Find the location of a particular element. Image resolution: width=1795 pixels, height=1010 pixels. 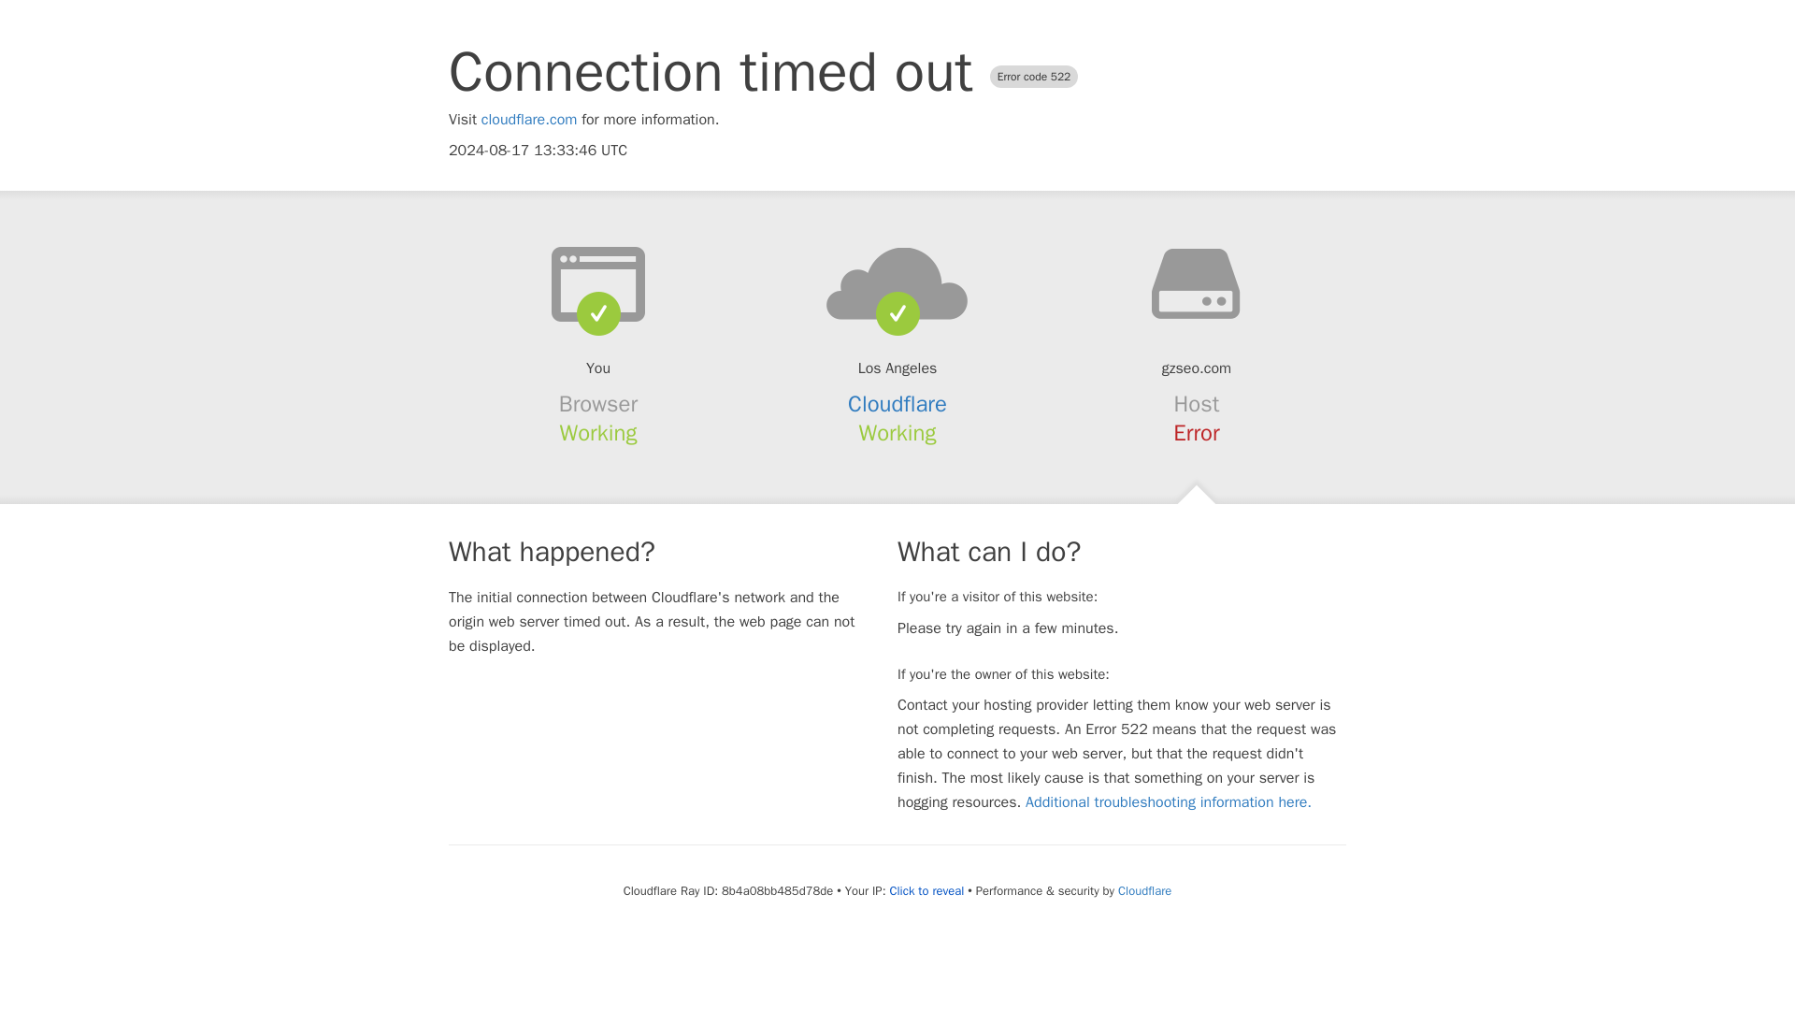

Click to reveal is located at coordinates (926, 890).